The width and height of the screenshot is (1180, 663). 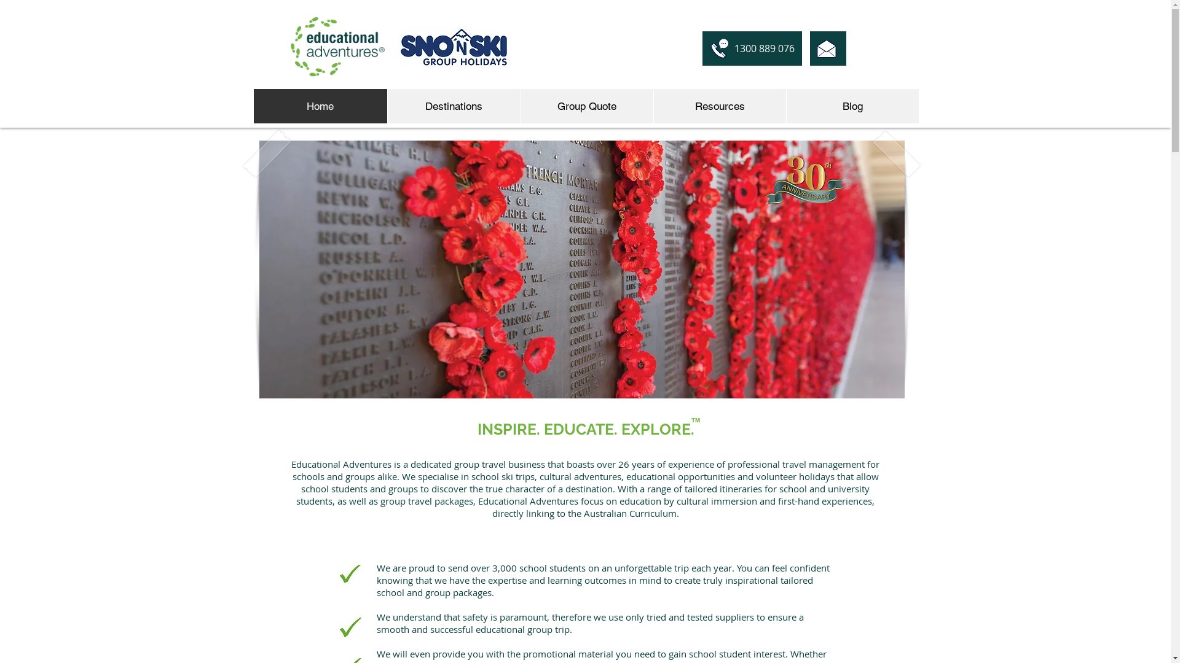 What do you see at coordinates (752, 48) in the screenshot?
I see `1300 889 076` at bounding box center [752, 48].